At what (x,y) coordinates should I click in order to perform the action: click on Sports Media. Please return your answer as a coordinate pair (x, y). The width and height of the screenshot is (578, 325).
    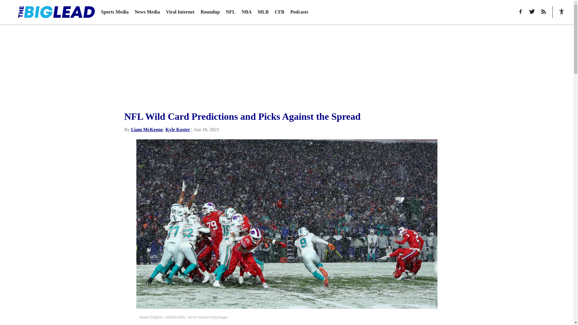
    Looking at the image, I should click on (114, 12).